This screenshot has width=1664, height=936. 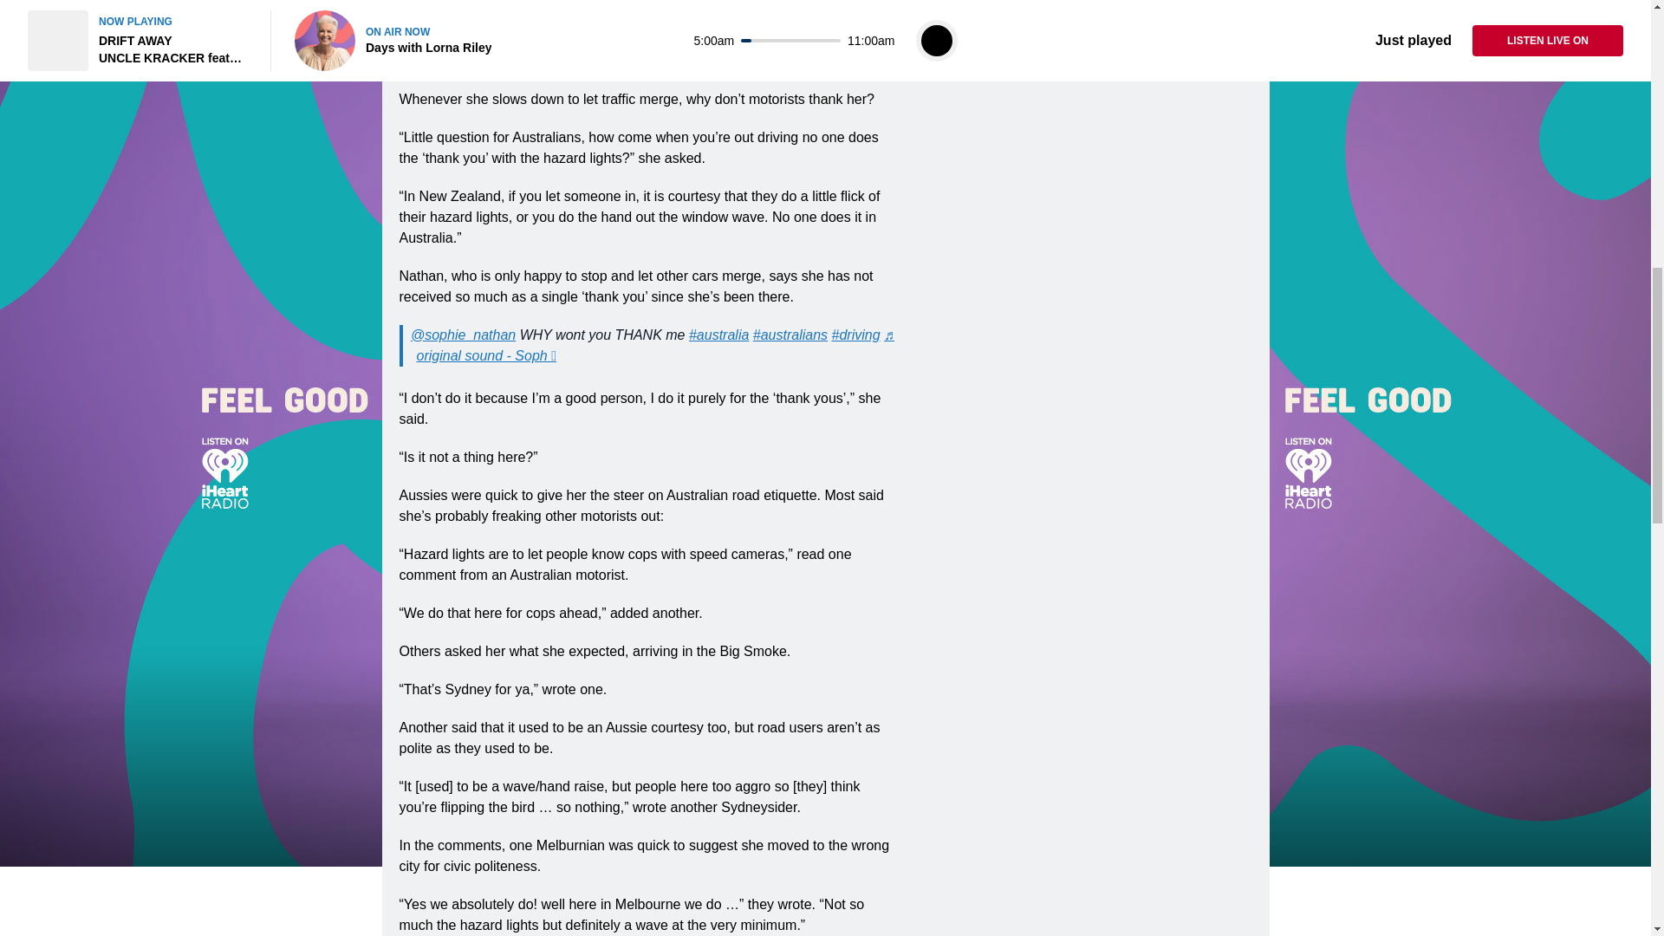 I want to click on CoastLine signup, so click(x=650, y=50).